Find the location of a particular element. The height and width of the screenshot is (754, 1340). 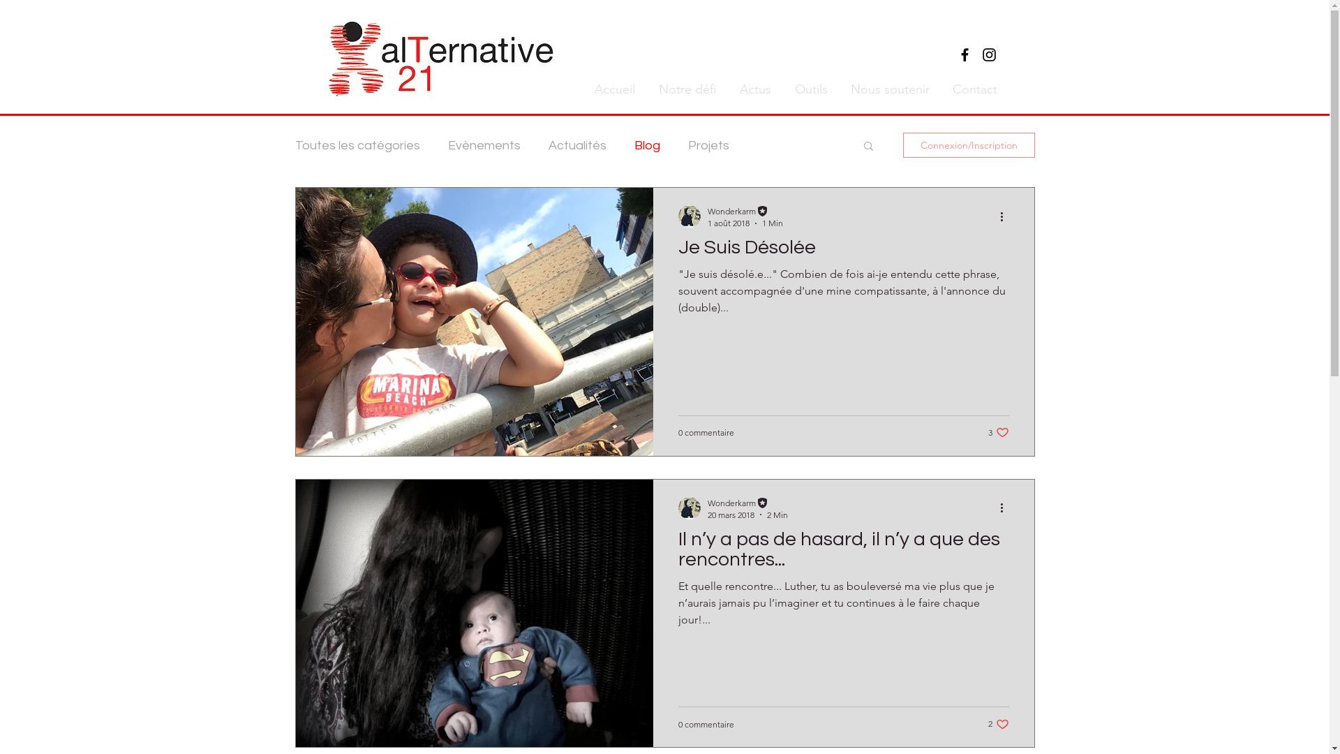

Accueil is located at coordinates (613, 89).